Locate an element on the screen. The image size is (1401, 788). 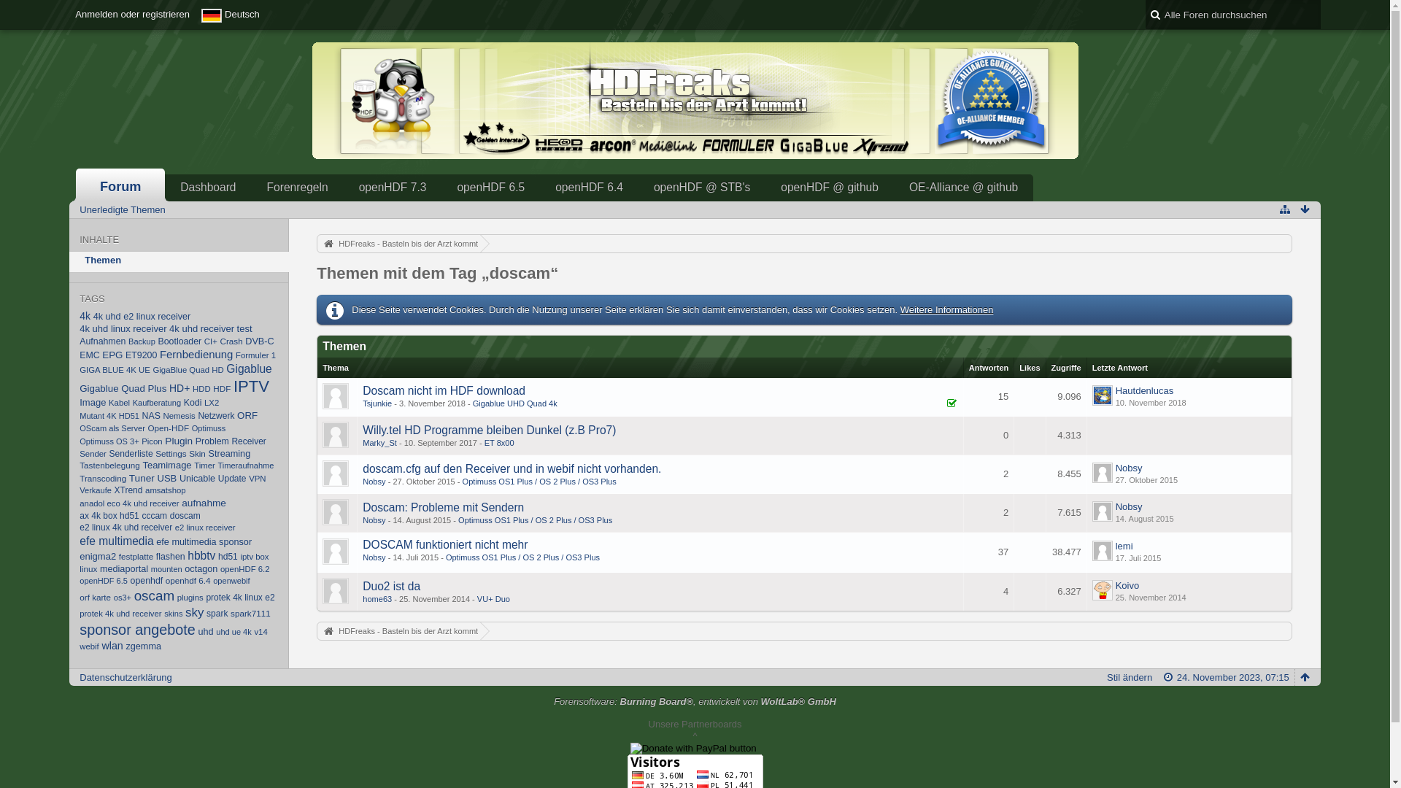
skins is located at coordinates (174, 614).